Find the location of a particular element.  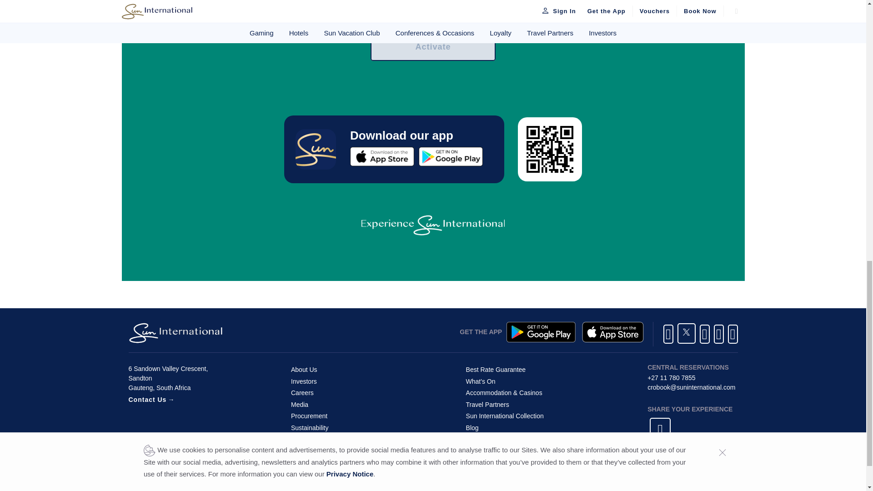

Sun International Blog is located at coordinates (472, 427).